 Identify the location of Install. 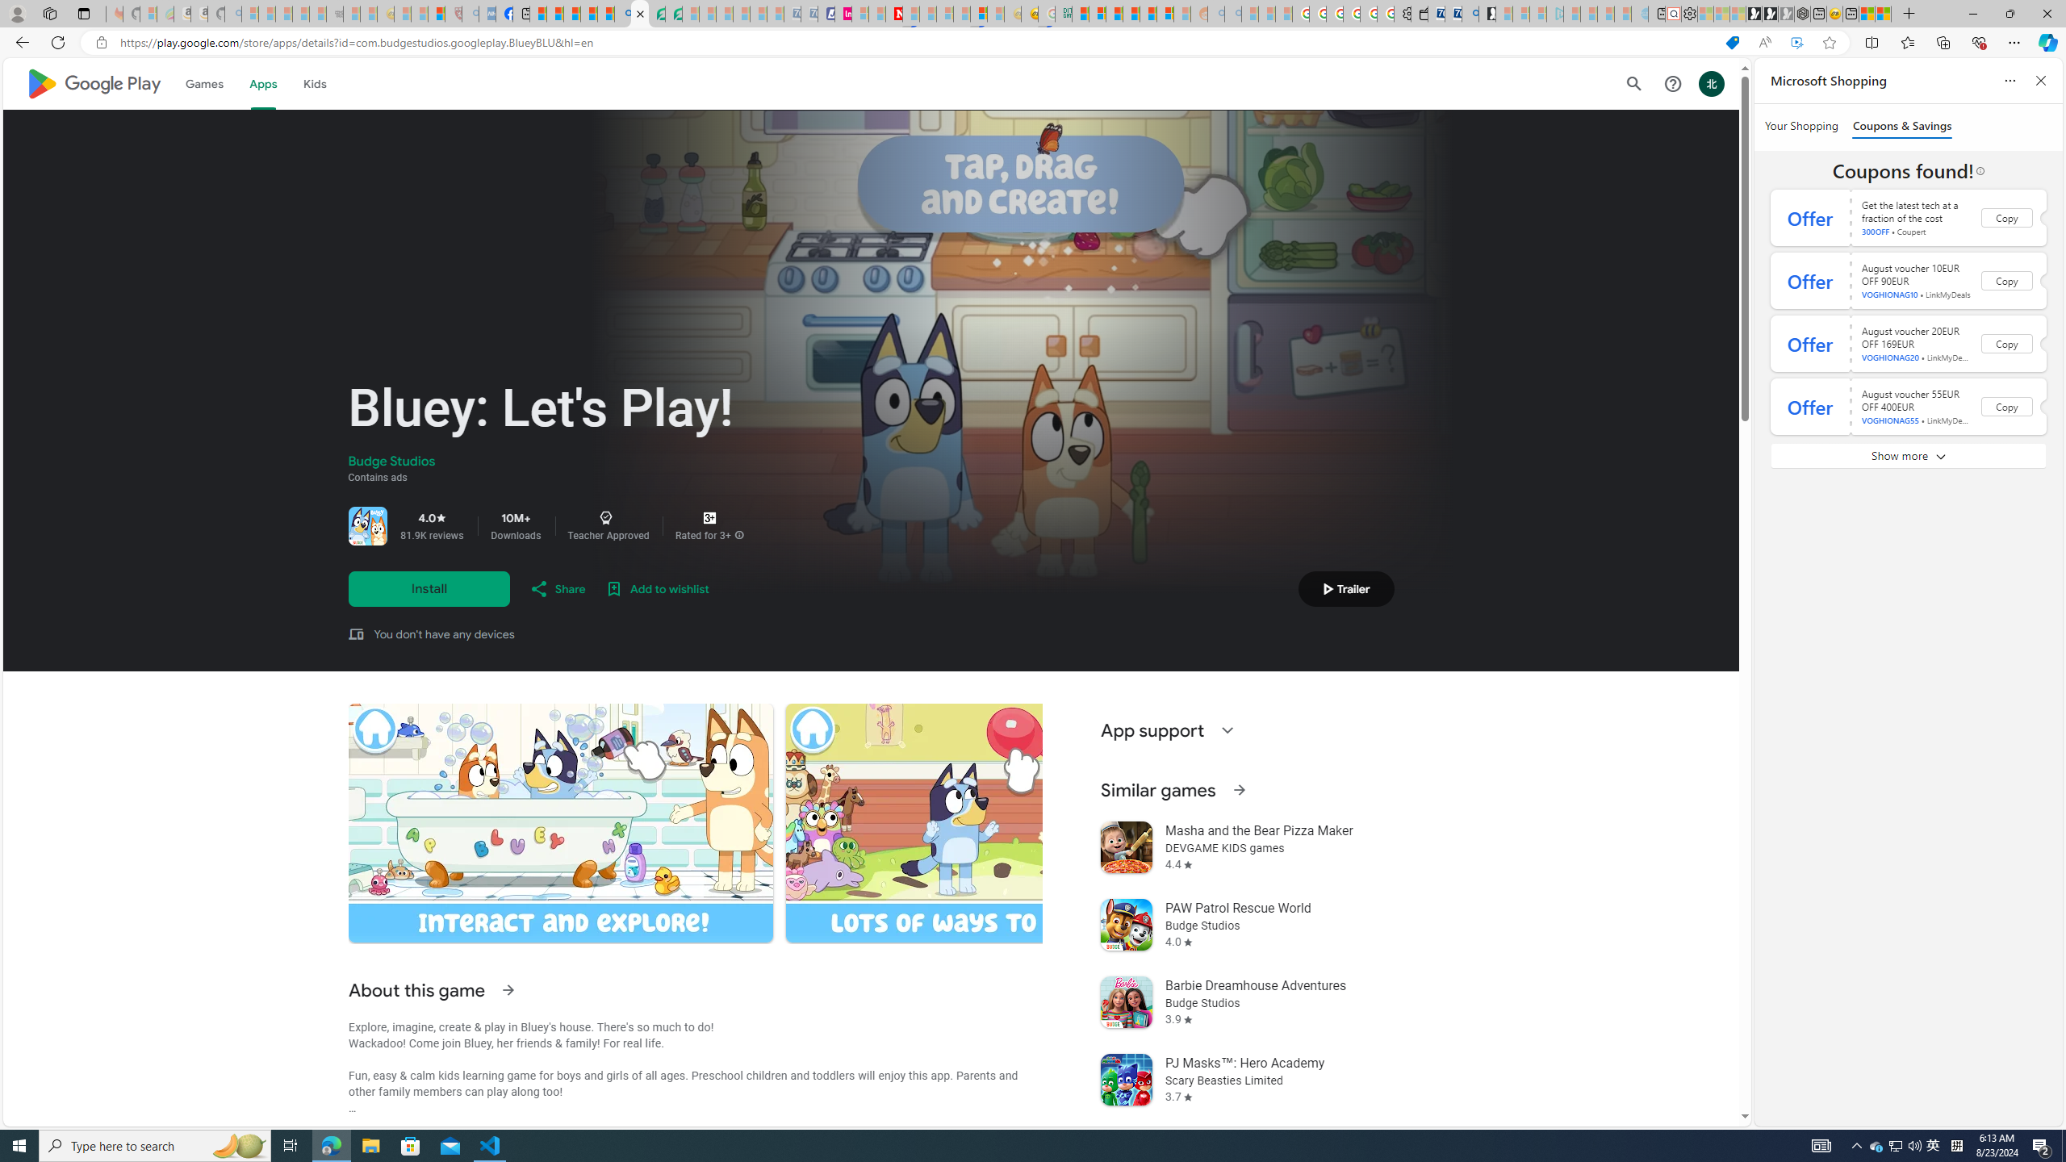
(429, 589).